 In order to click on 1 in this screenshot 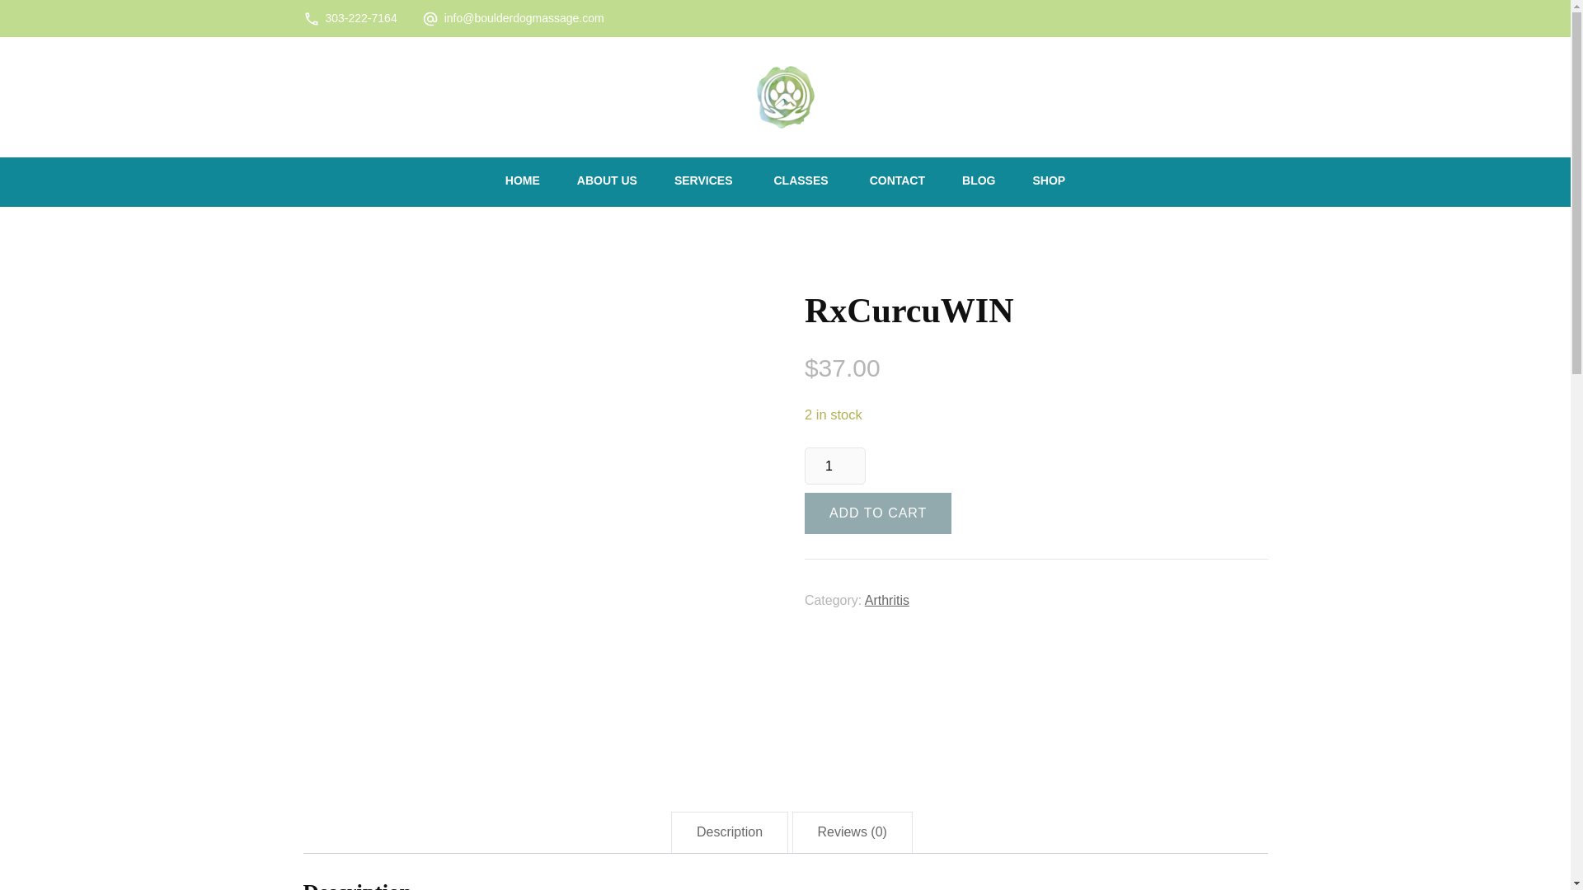, I will do `click(834, 466)`.